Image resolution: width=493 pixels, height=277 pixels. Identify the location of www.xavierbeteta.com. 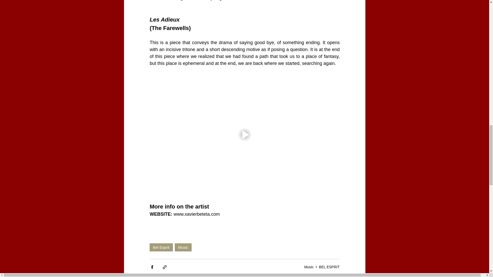
(197, 214).